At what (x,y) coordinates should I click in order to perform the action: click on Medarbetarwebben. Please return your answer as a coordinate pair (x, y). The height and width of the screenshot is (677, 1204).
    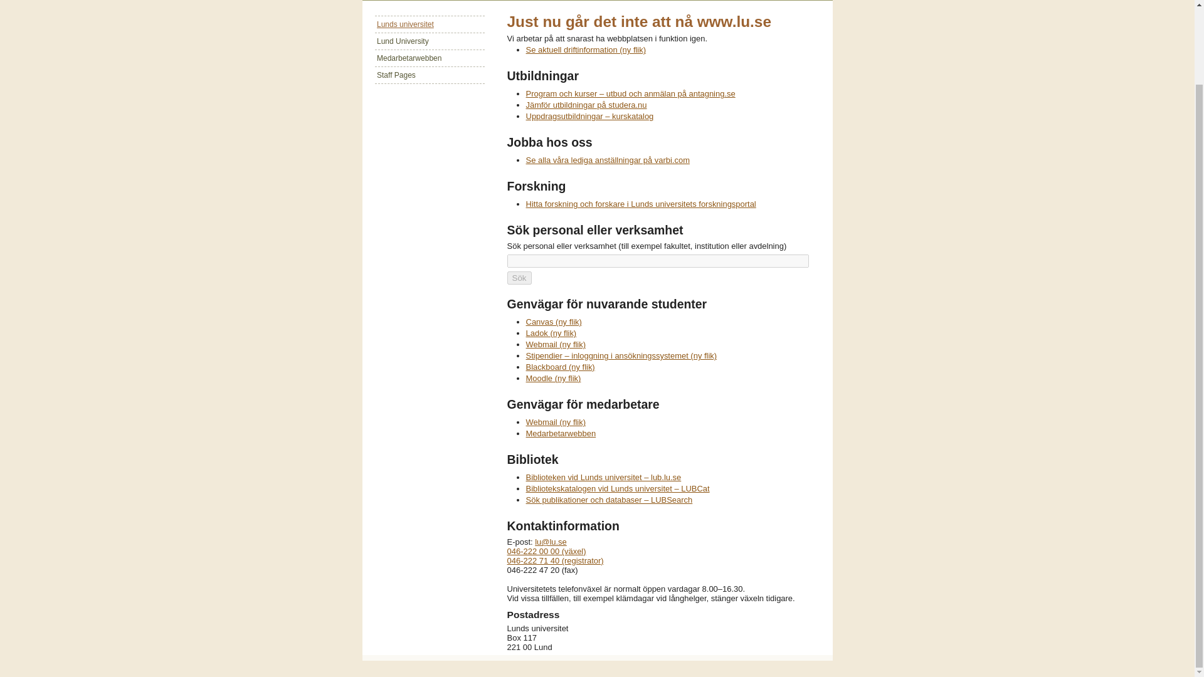
    Looking at the image, I should click on (430, 58).